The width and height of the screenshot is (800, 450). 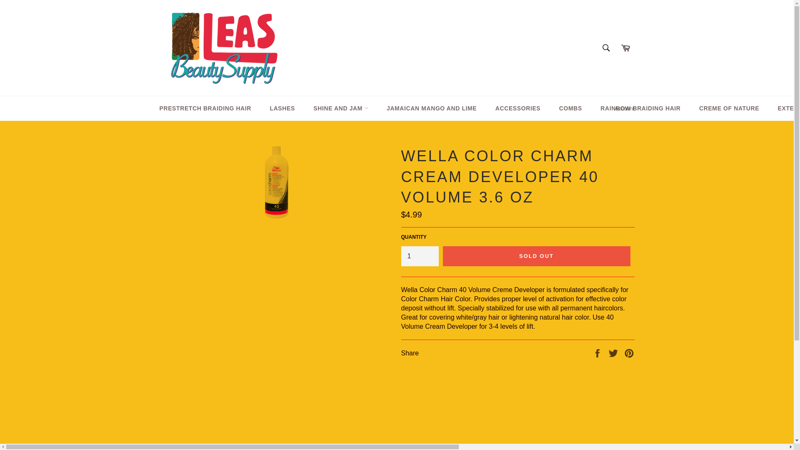 I want to click on 1, so click(x=419, y=256).